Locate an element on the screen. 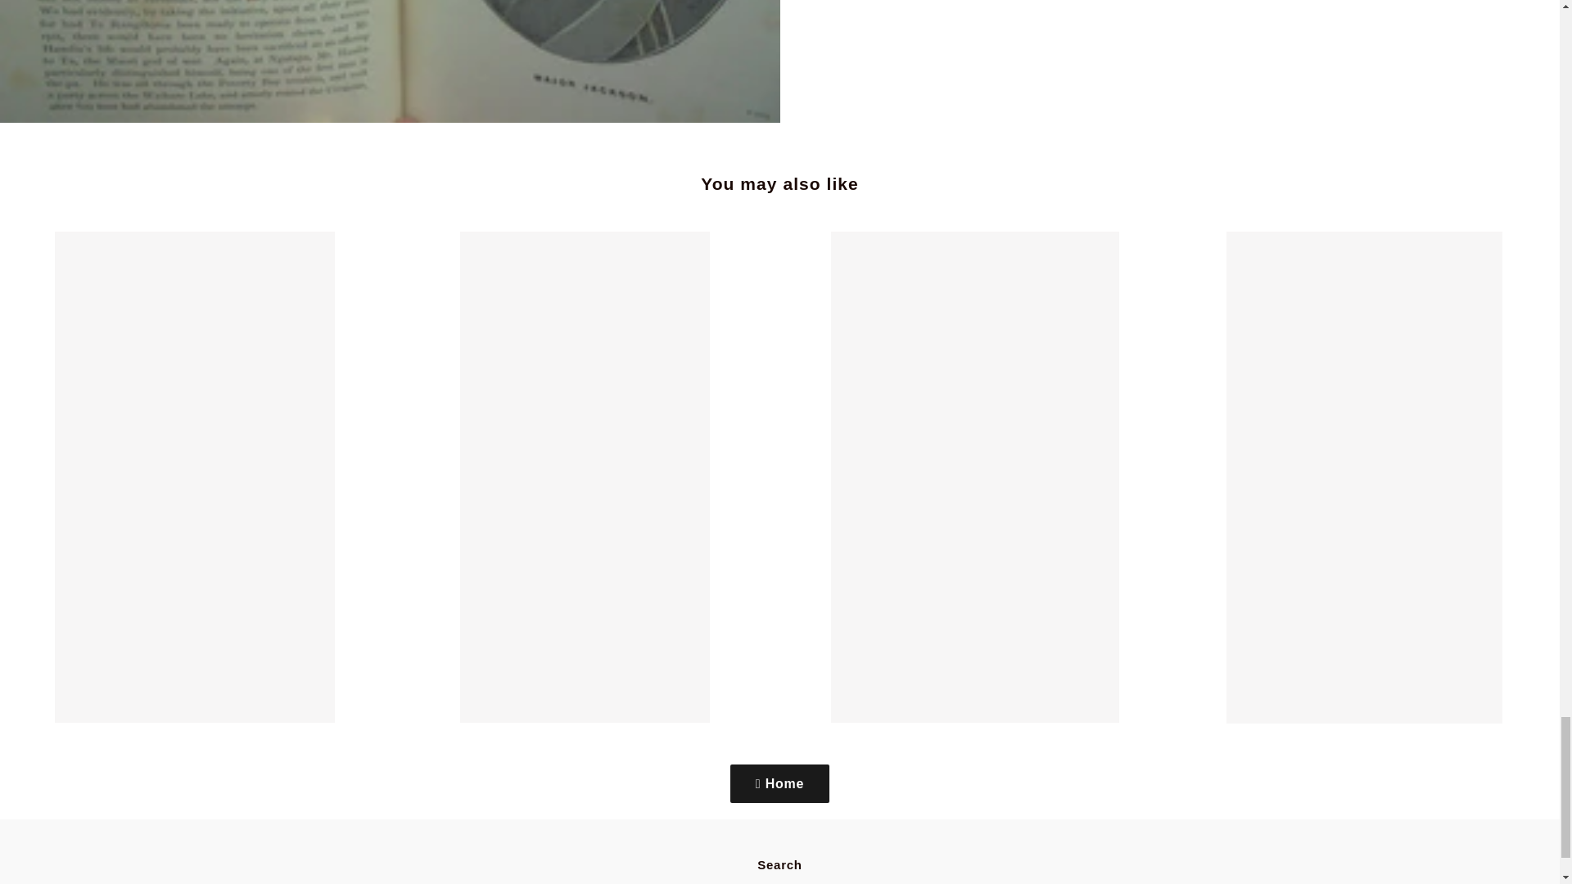 The width and height of the screenshot is (1572, 884). Home is located at coordinates (779, 784).